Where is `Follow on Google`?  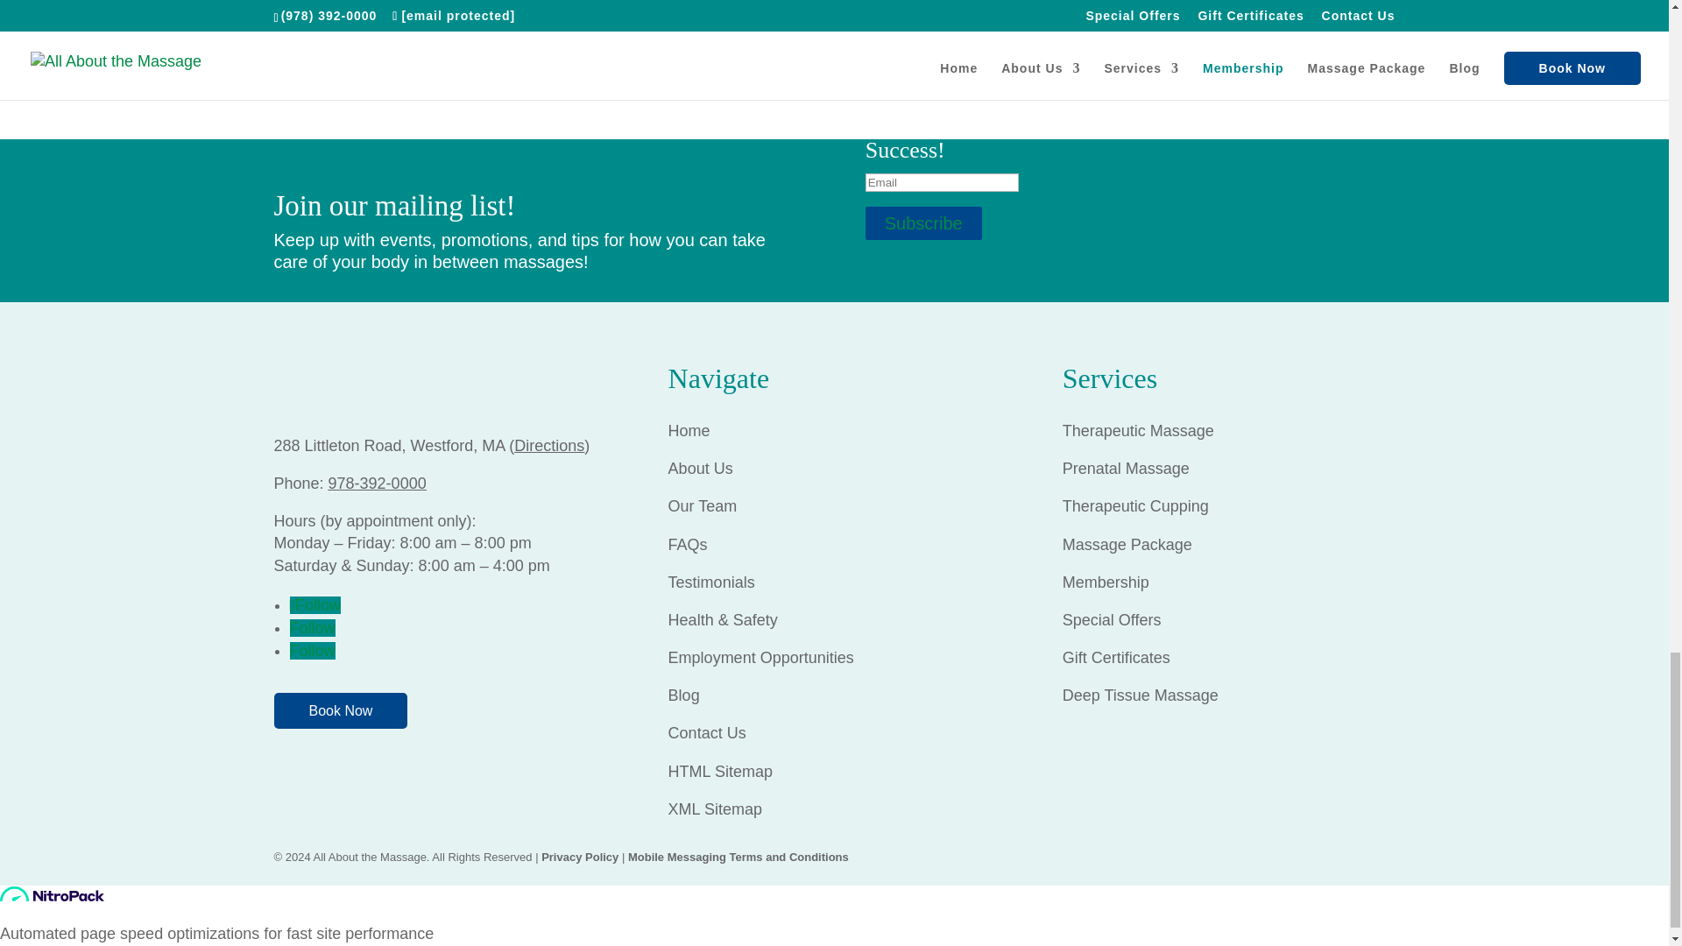
Follow on Google is located at coordinates (312, 627).